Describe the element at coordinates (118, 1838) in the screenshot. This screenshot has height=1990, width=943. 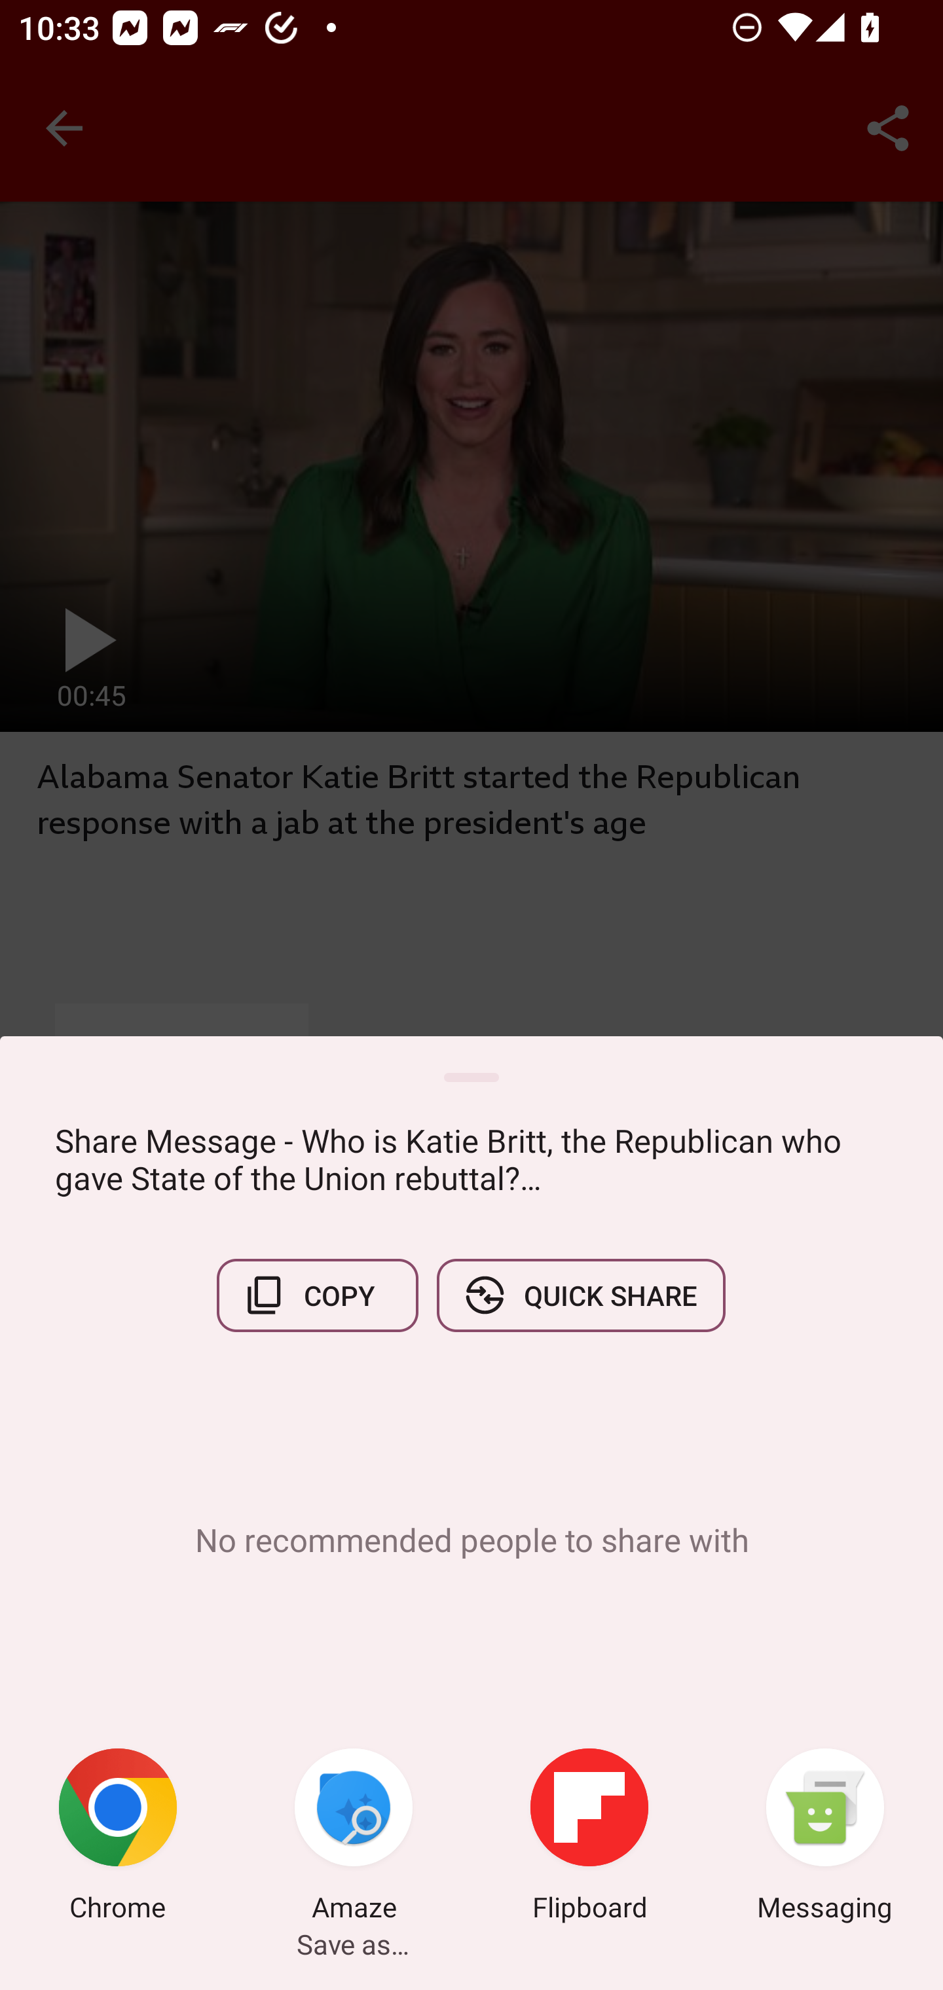
I see `Chrome` at that location.